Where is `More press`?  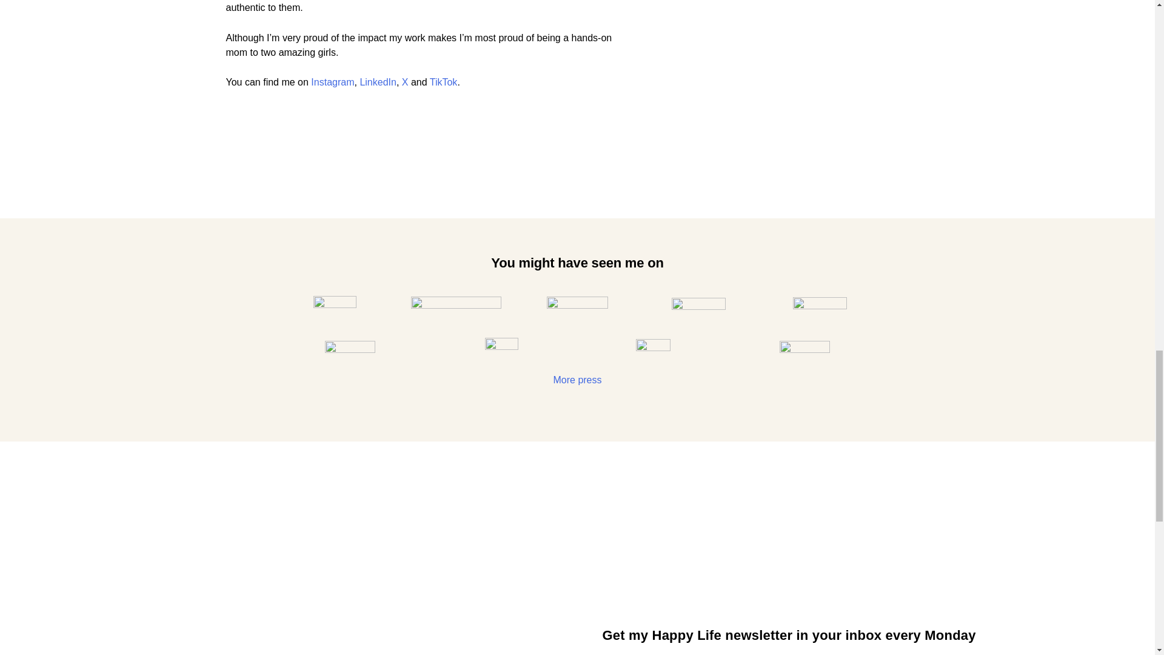
More press is located at coordinates (577, 380).